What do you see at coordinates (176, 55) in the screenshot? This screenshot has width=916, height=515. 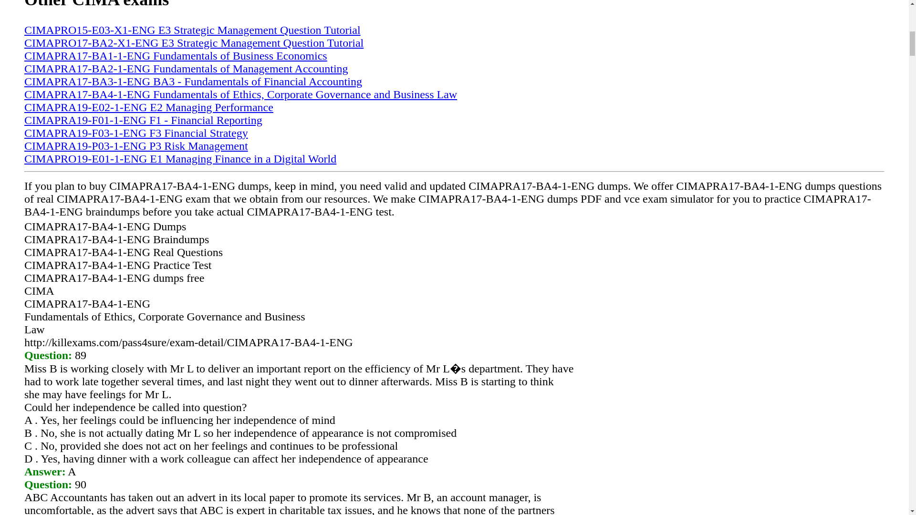 I see `CIMAPRA17-BA1-1-ENG Fundamentals of Business Economics` at bounding box center [176, 55].